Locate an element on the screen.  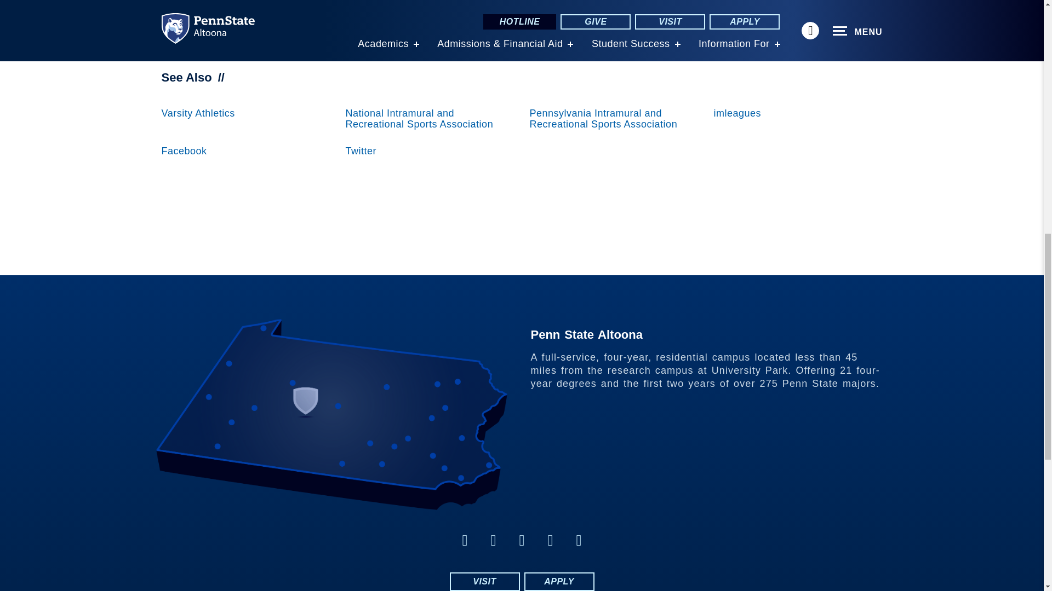
youtube is located at coordinates (550, 541).